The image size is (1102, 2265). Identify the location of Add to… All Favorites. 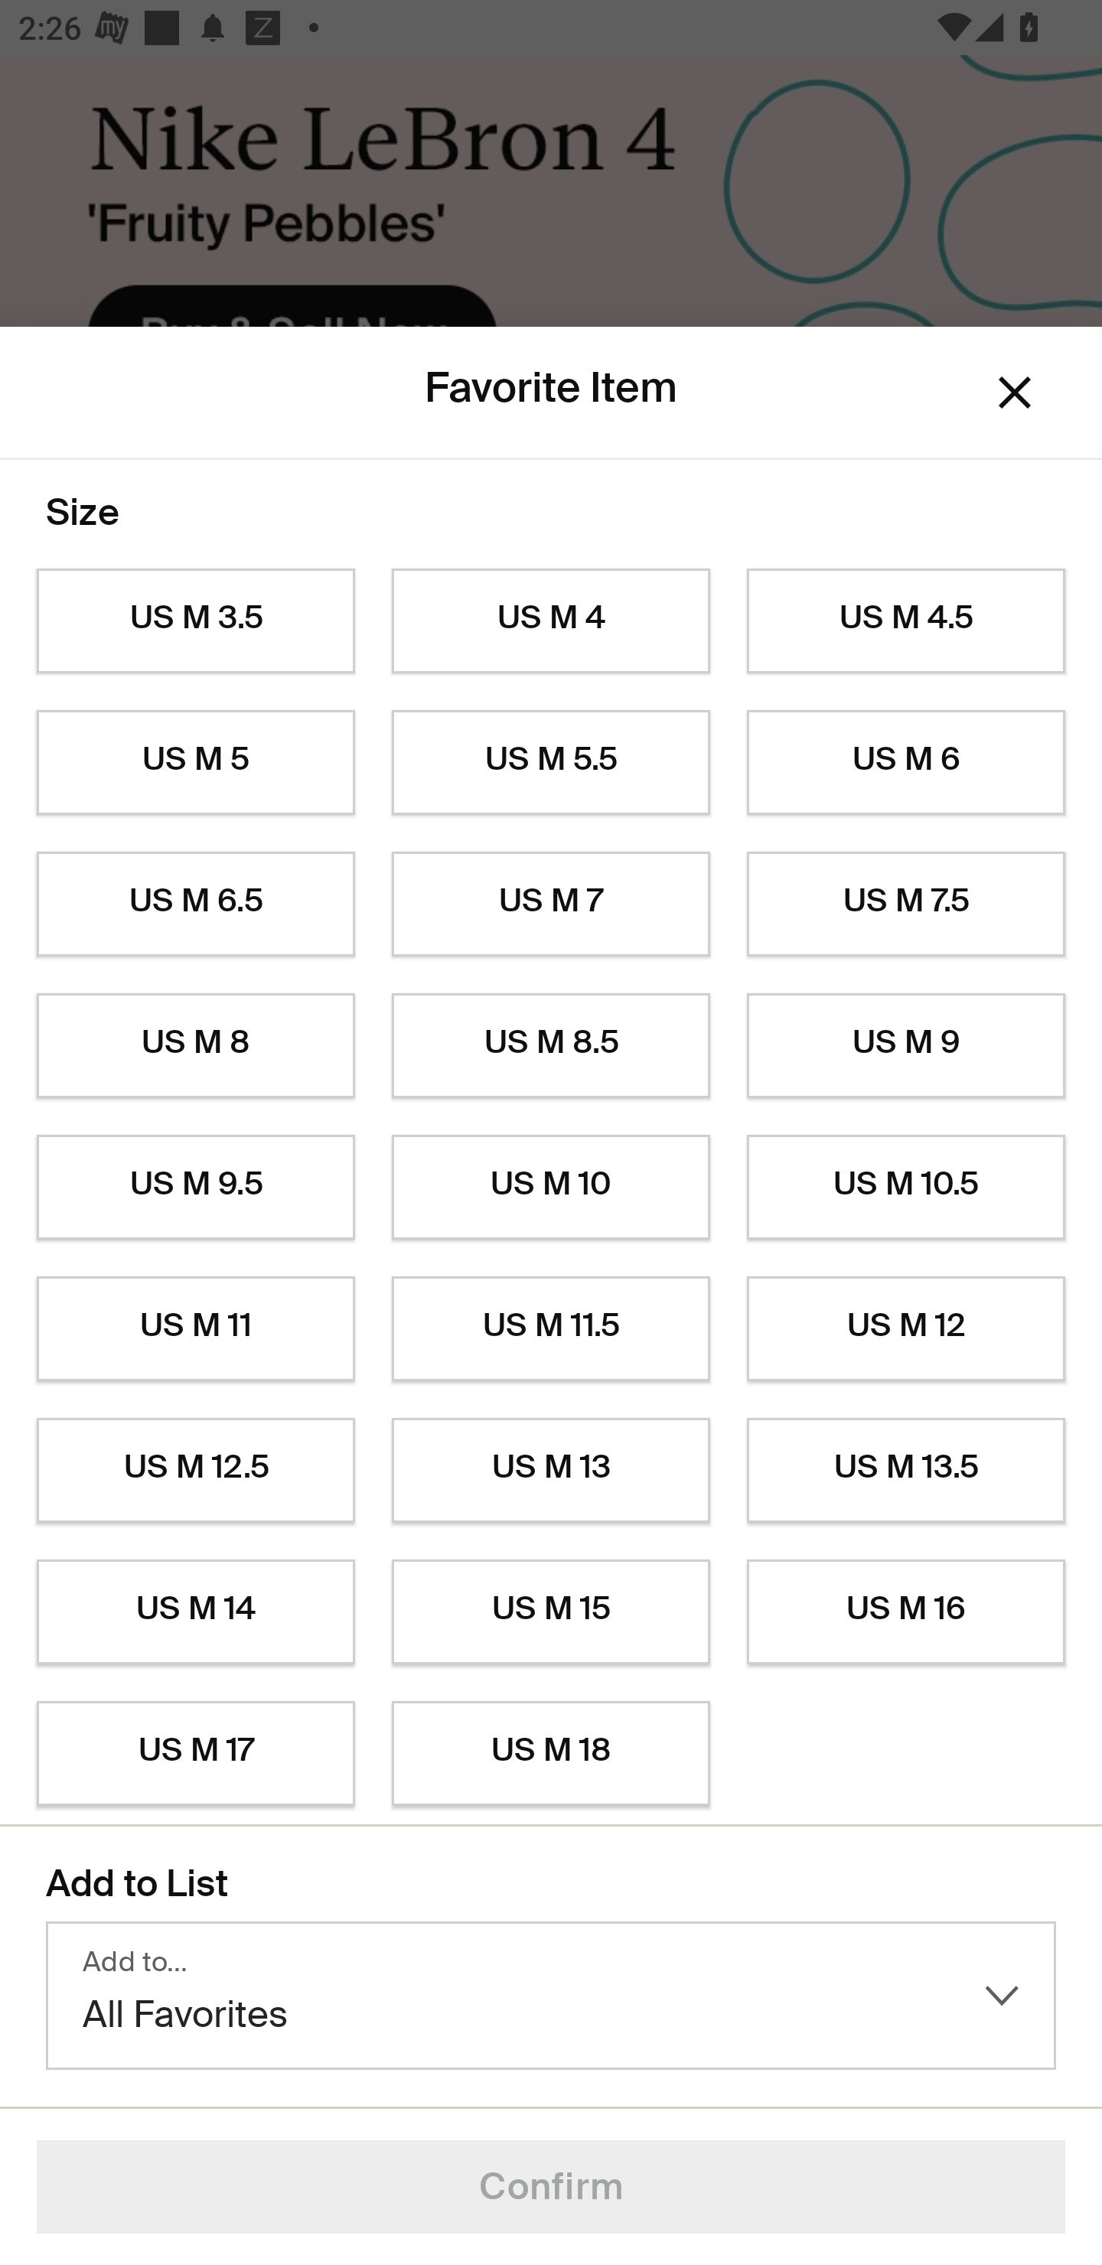
(551, 1996).